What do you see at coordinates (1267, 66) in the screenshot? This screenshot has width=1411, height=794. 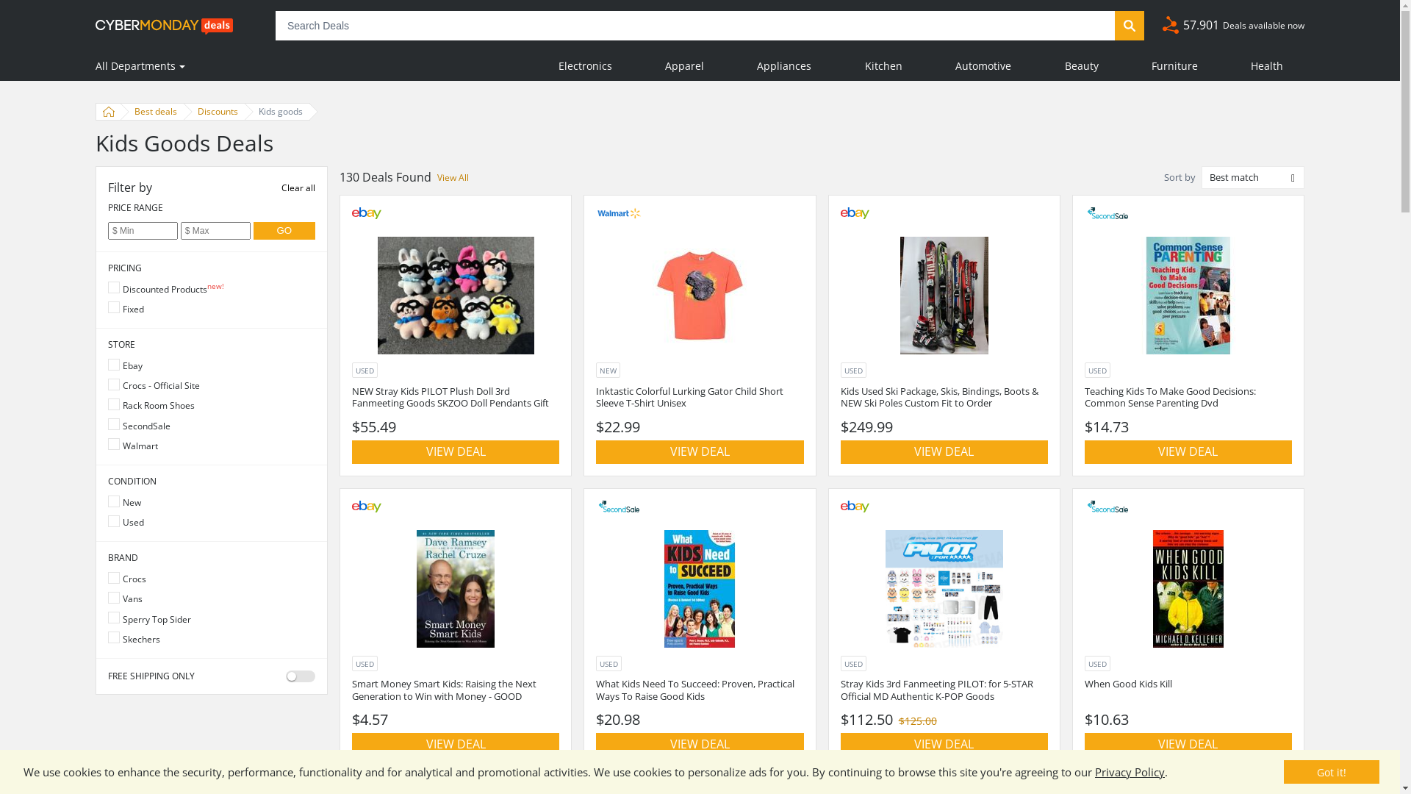 I see `Health` at bounding box center [1267, 66].